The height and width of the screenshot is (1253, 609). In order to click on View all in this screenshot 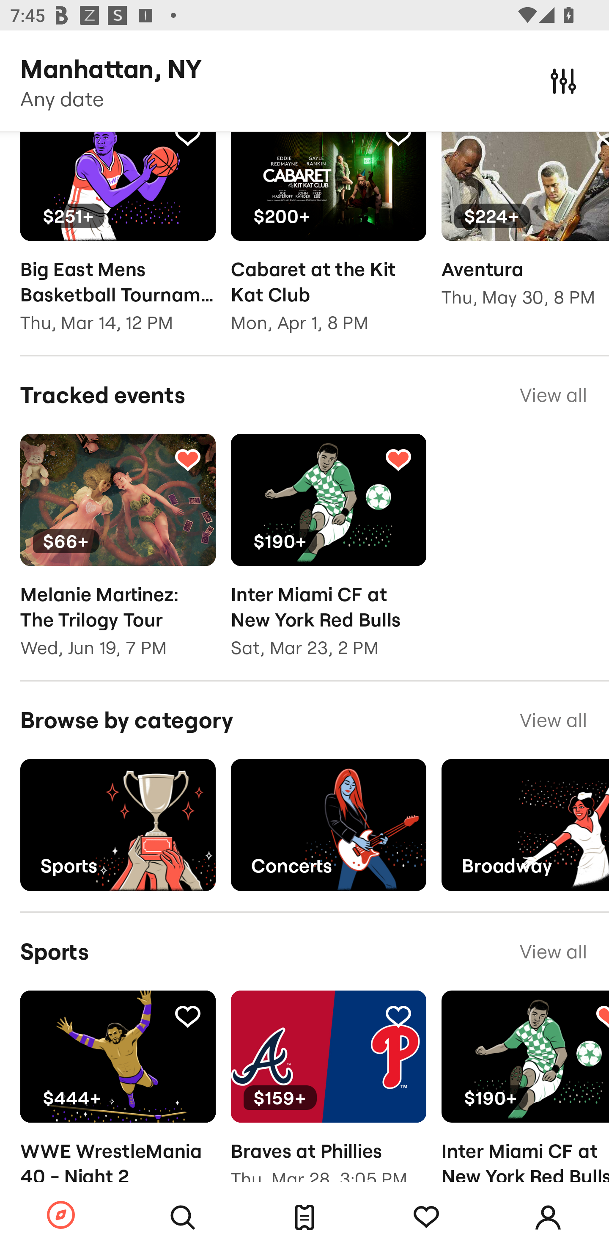, I will do `click(553, 395)`.